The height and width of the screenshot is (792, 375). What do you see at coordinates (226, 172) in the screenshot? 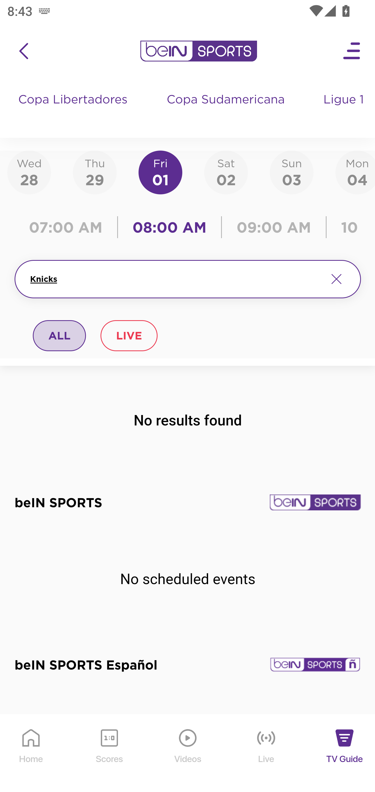
I see `Sat02` at bounding box center [226, 172].